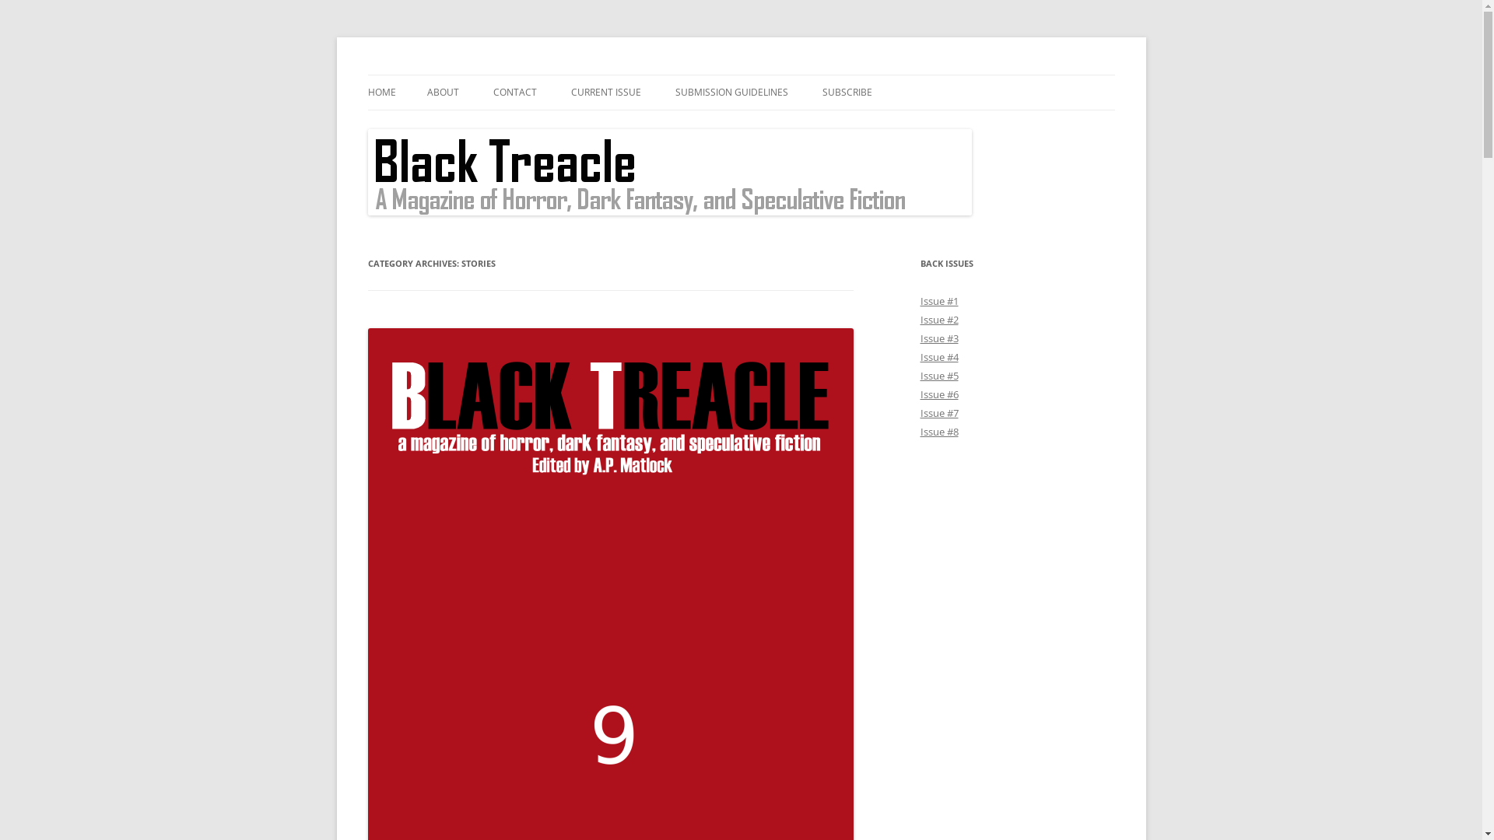 The height and width of the screenshot is (840, 1494). I want to click on Skip to content, so click(741, 75).